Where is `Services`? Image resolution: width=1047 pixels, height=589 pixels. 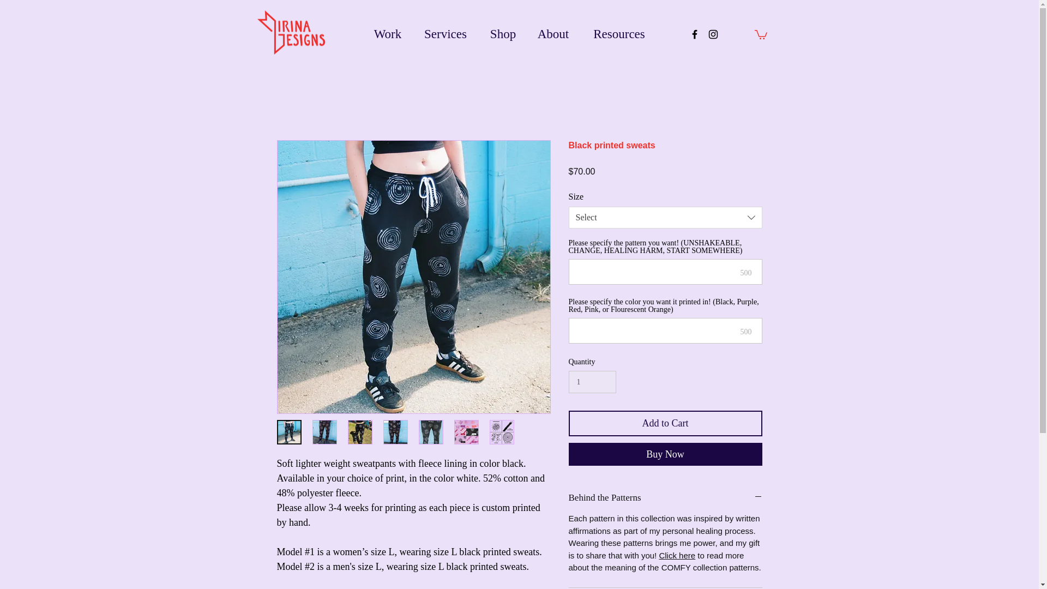 Services is located at coordinates (445, 34).